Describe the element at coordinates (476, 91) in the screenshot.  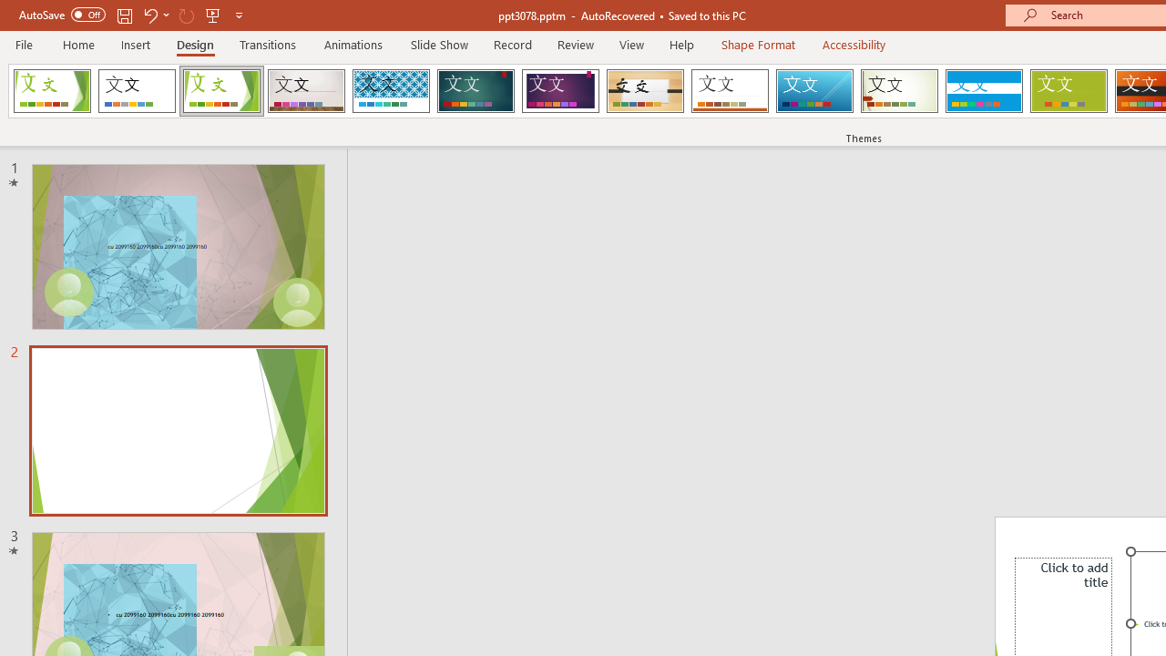
I see `Ion` at that location.